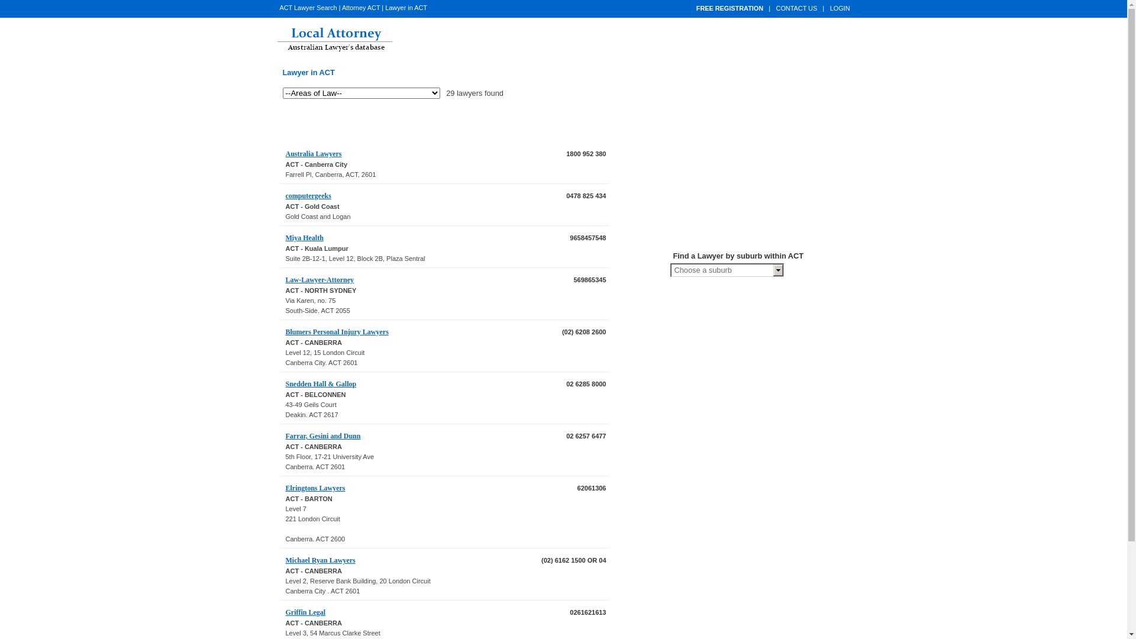  What do you see at coordinates (315, 488) in the screenshot?
I see `Elringtons Lawyers` at bounding box center [315, 488].